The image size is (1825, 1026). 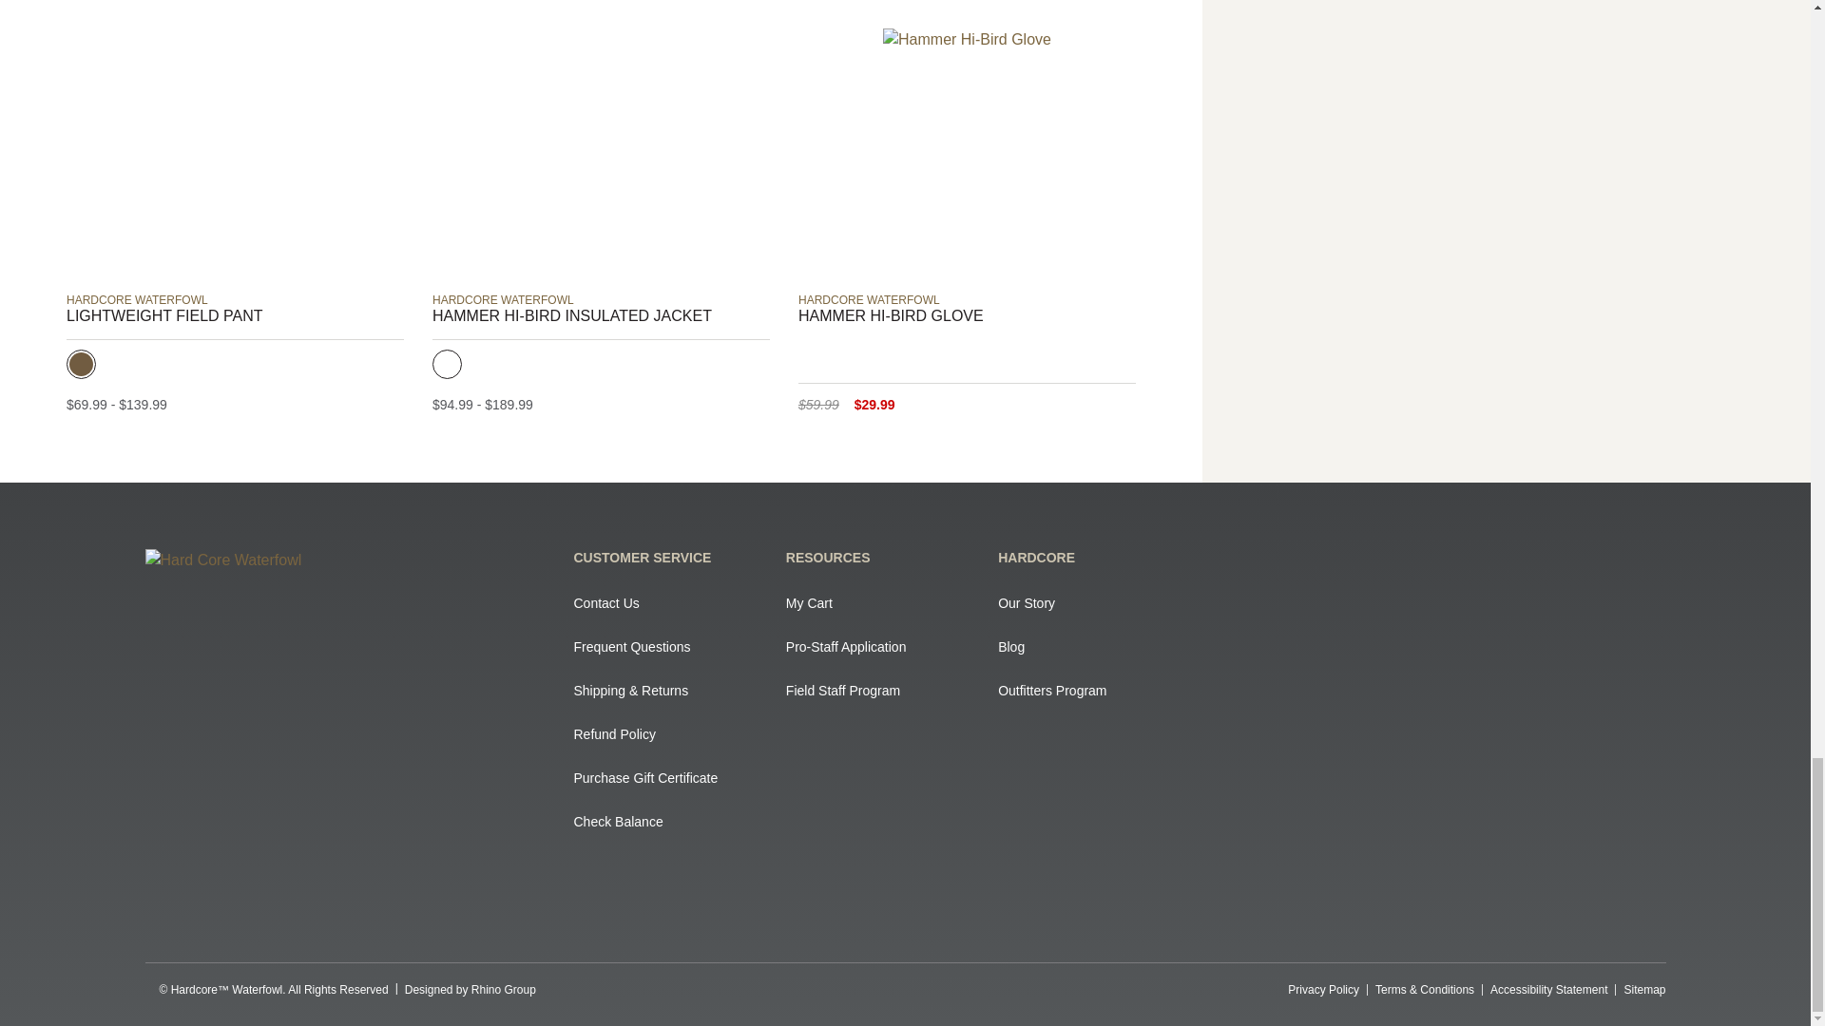 I want to click on Purchase Gift Certificate, so click(x=670, y=777).